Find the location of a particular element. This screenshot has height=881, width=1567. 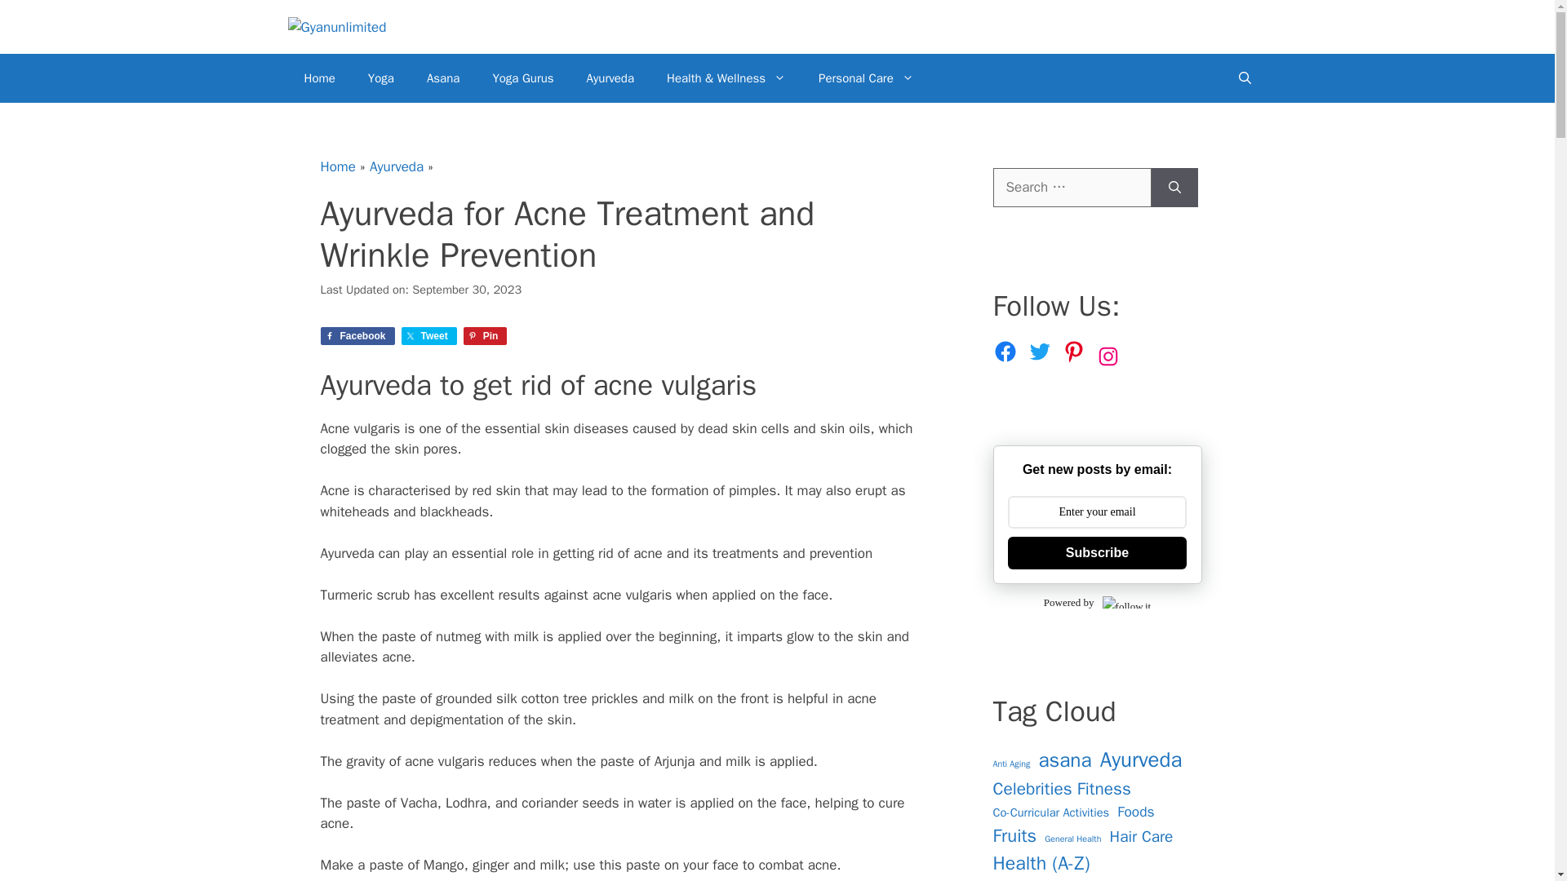

Yoga Gurus is located at coordinates (522, 78).